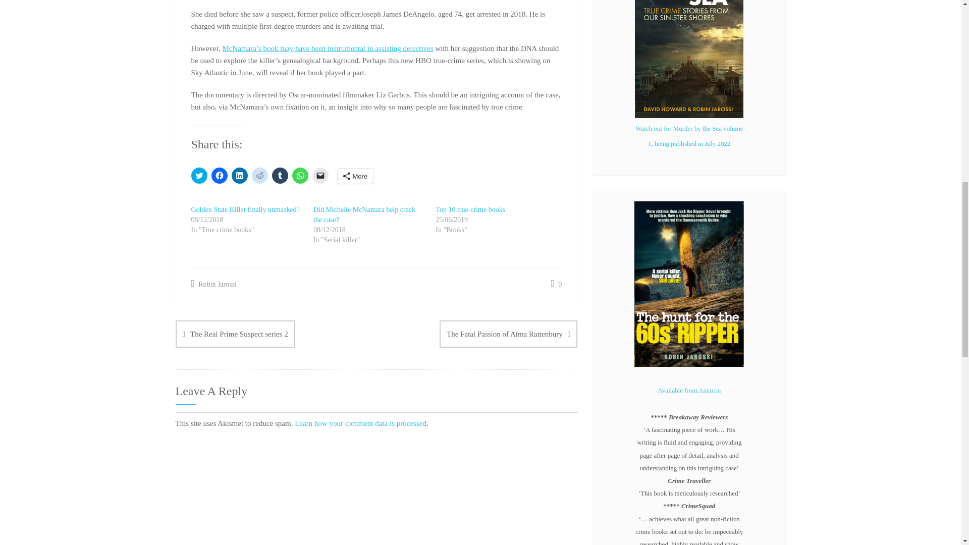  Describe the element at coordinates (470, 210) in the screenshot. I see `Top 10 true-crime books` at that location.